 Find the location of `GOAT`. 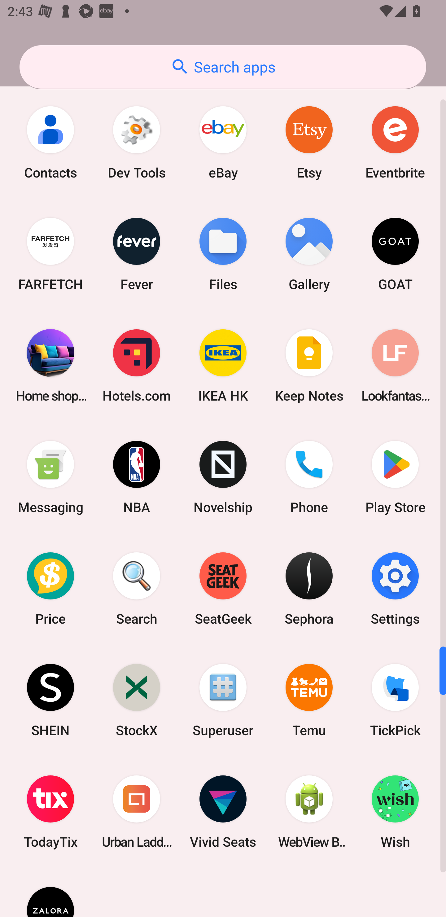

GOAT is located at coordinates (395, 254).